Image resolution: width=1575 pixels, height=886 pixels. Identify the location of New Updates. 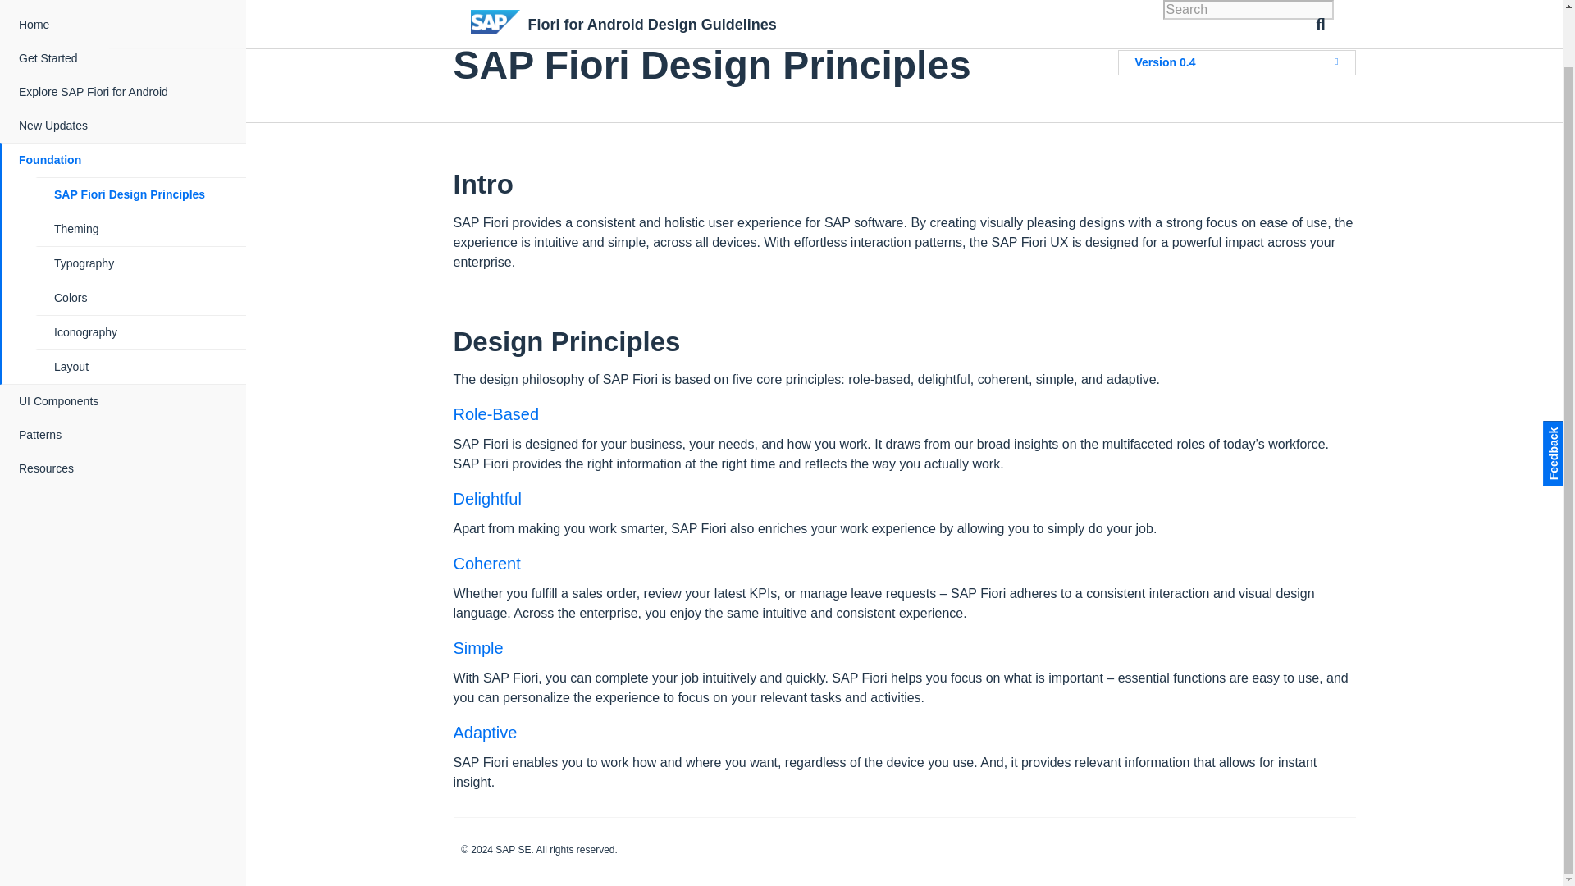
(124, 66).